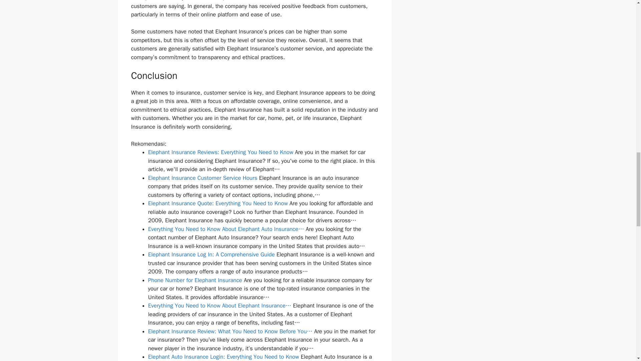 The width and height of the screenshot is (641, 361). I want to click on Elephant Insurance Log In: A Comprehensive Guide, so click(211, 254).